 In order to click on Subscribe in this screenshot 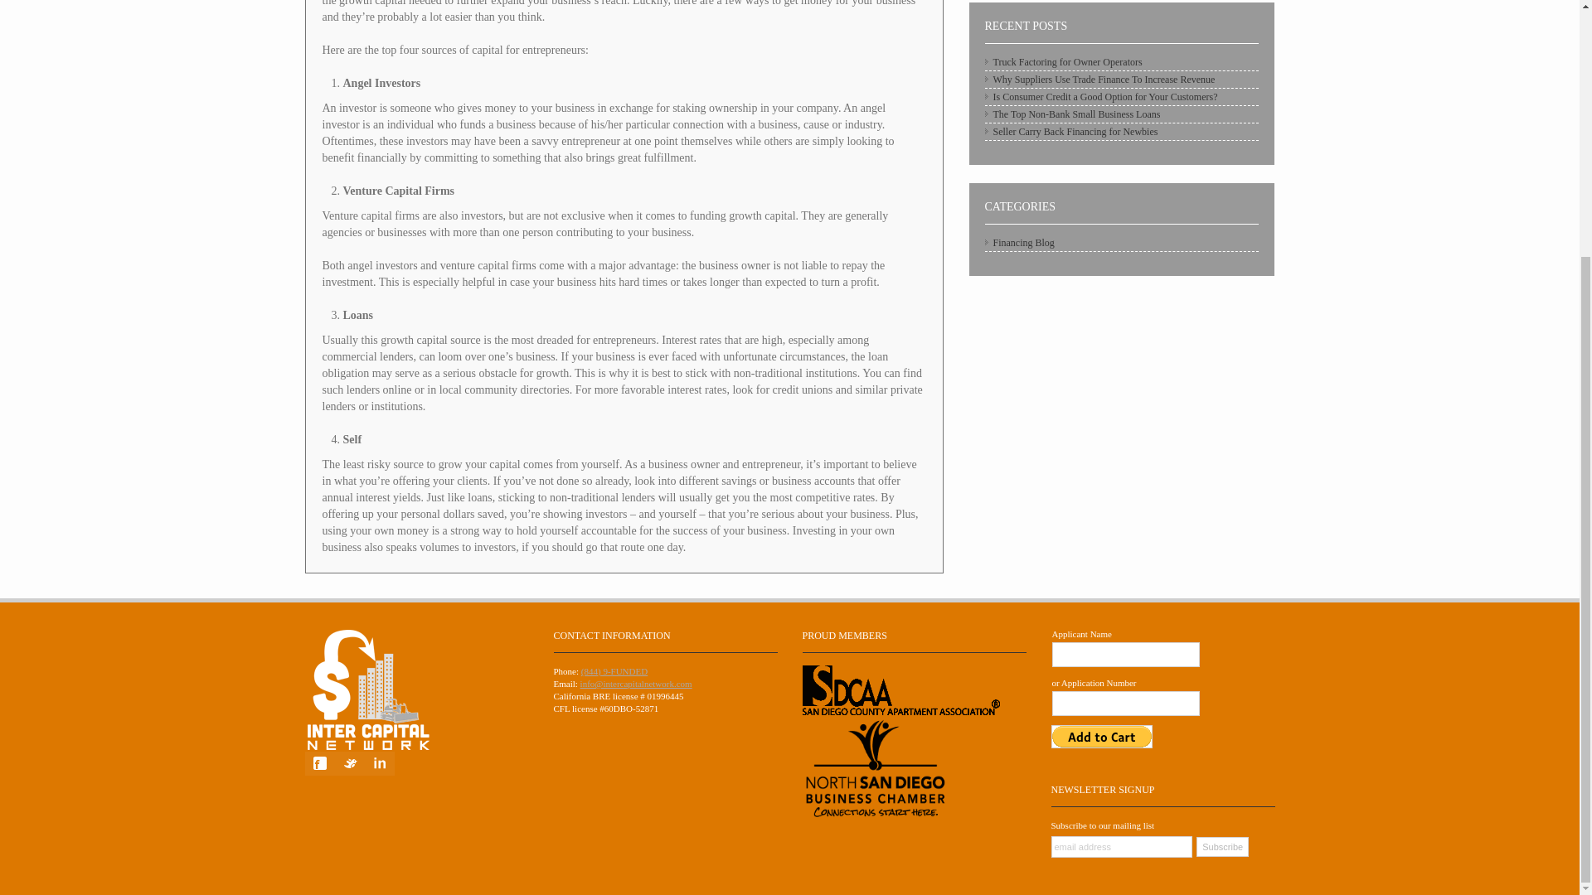, I will do `click(1222, 846)`.